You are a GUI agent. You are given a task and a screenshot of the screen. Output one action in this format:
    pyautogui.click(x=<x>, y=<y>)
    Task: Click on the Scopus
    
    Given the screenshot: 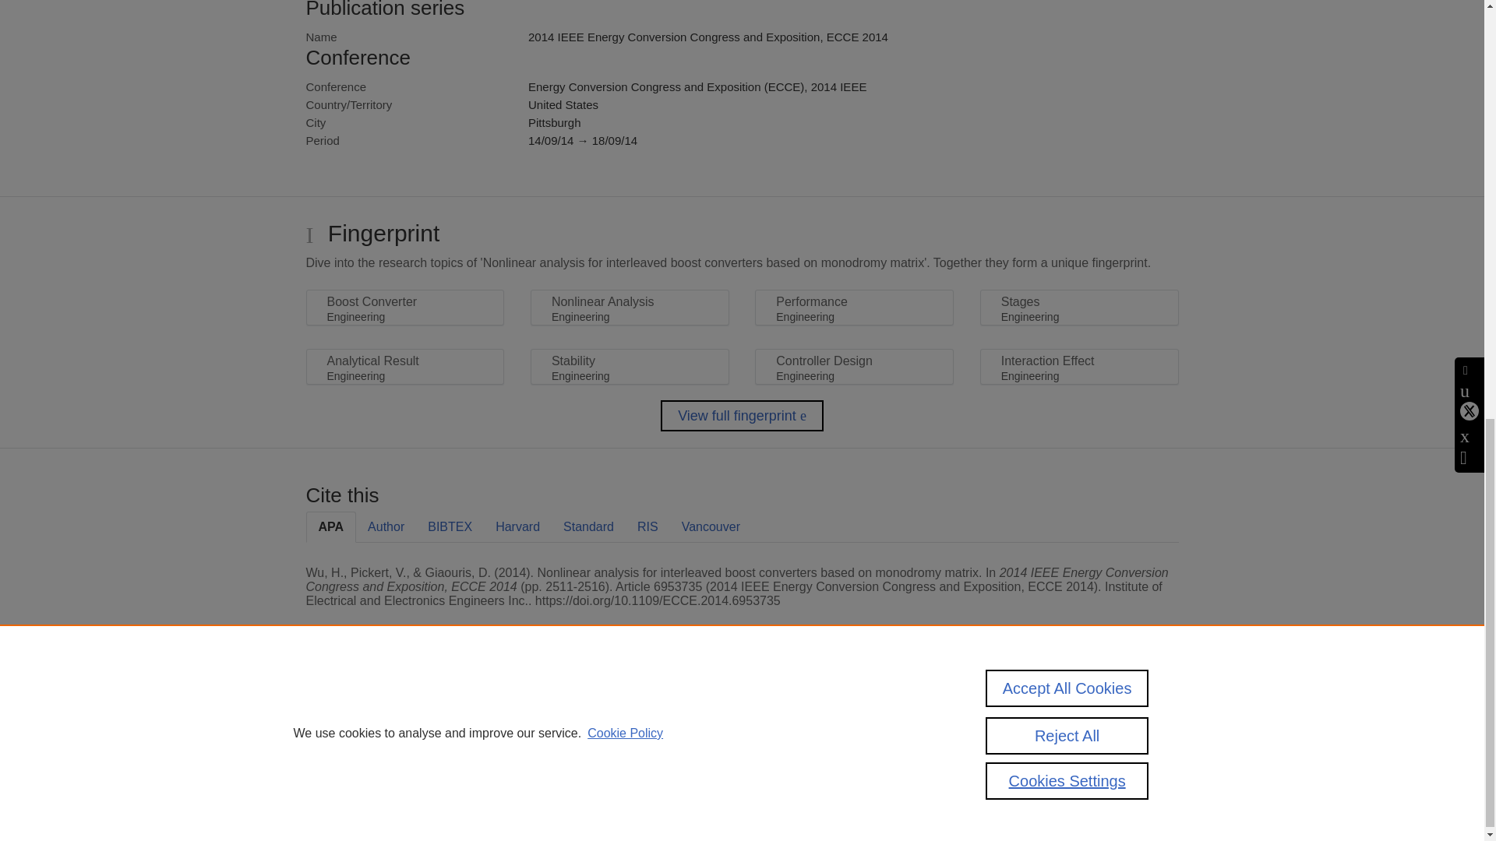 What is the action you would take?
    pyautogui.click(x=405, y=709)
    